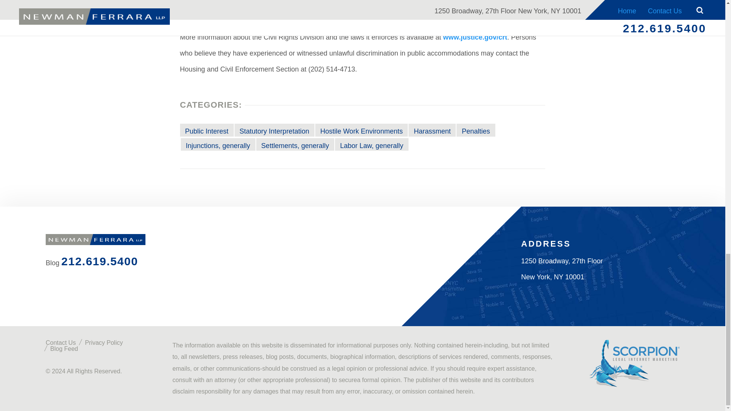 This screenshot has height=411, width=731. I want to click on Internet Marketing Experts, so click(634, 363).